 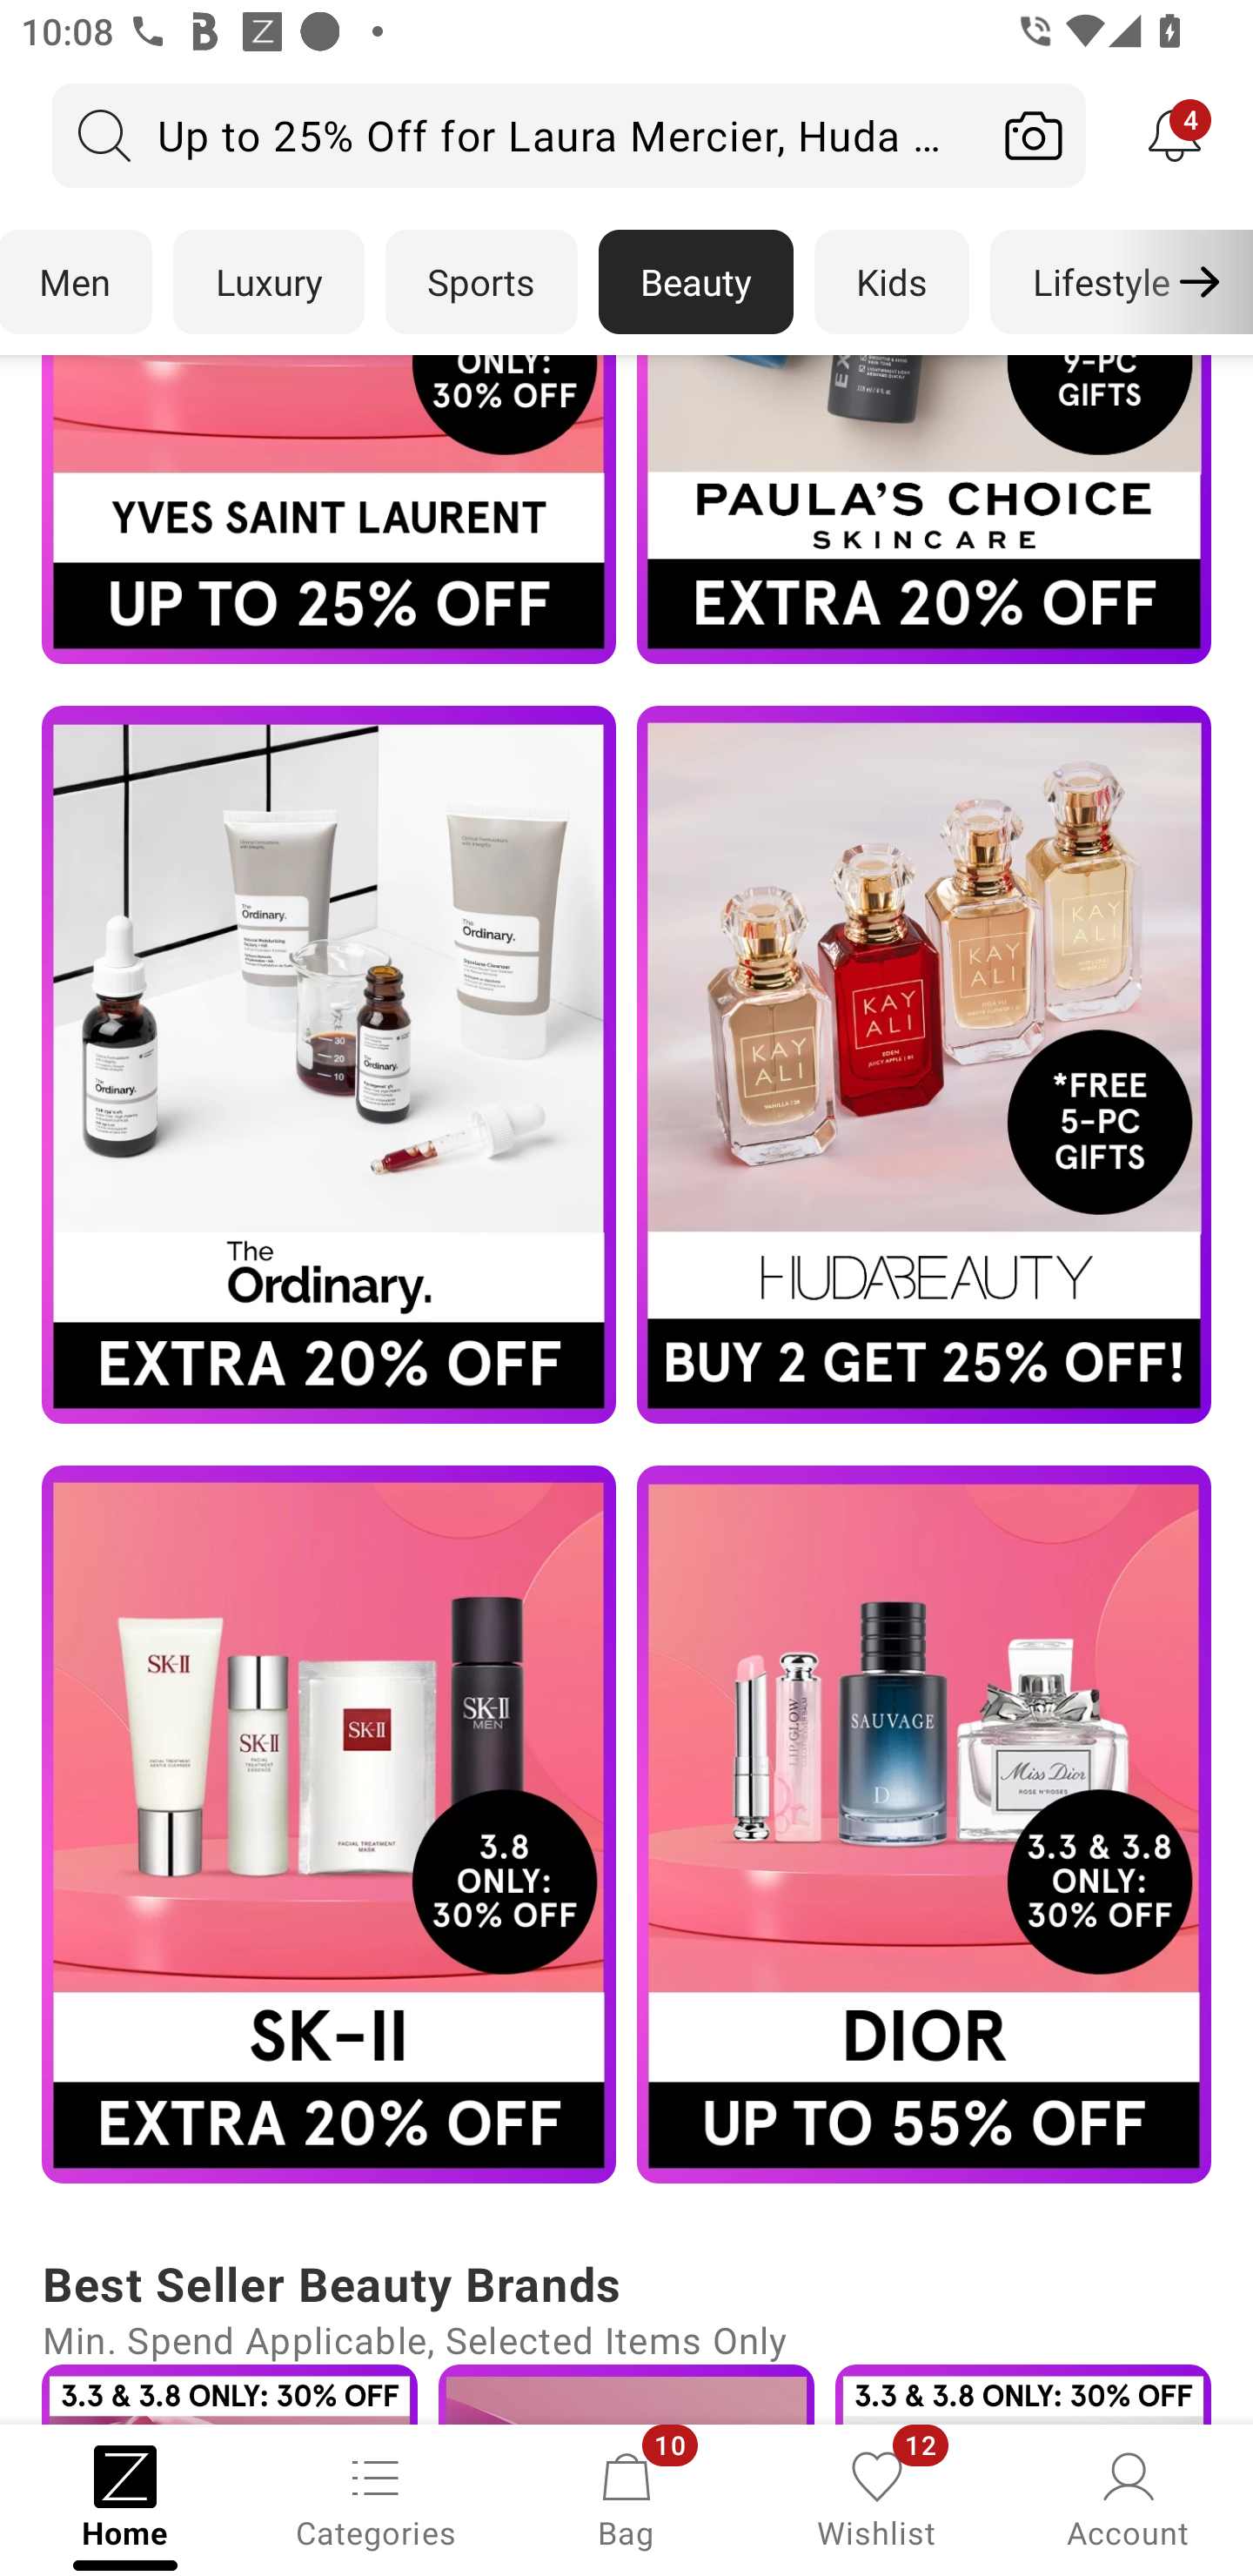 What do you see at coordinates (329, 510) in the screenshot?
I see `Campaign banner` at bounding box center [329, 510].